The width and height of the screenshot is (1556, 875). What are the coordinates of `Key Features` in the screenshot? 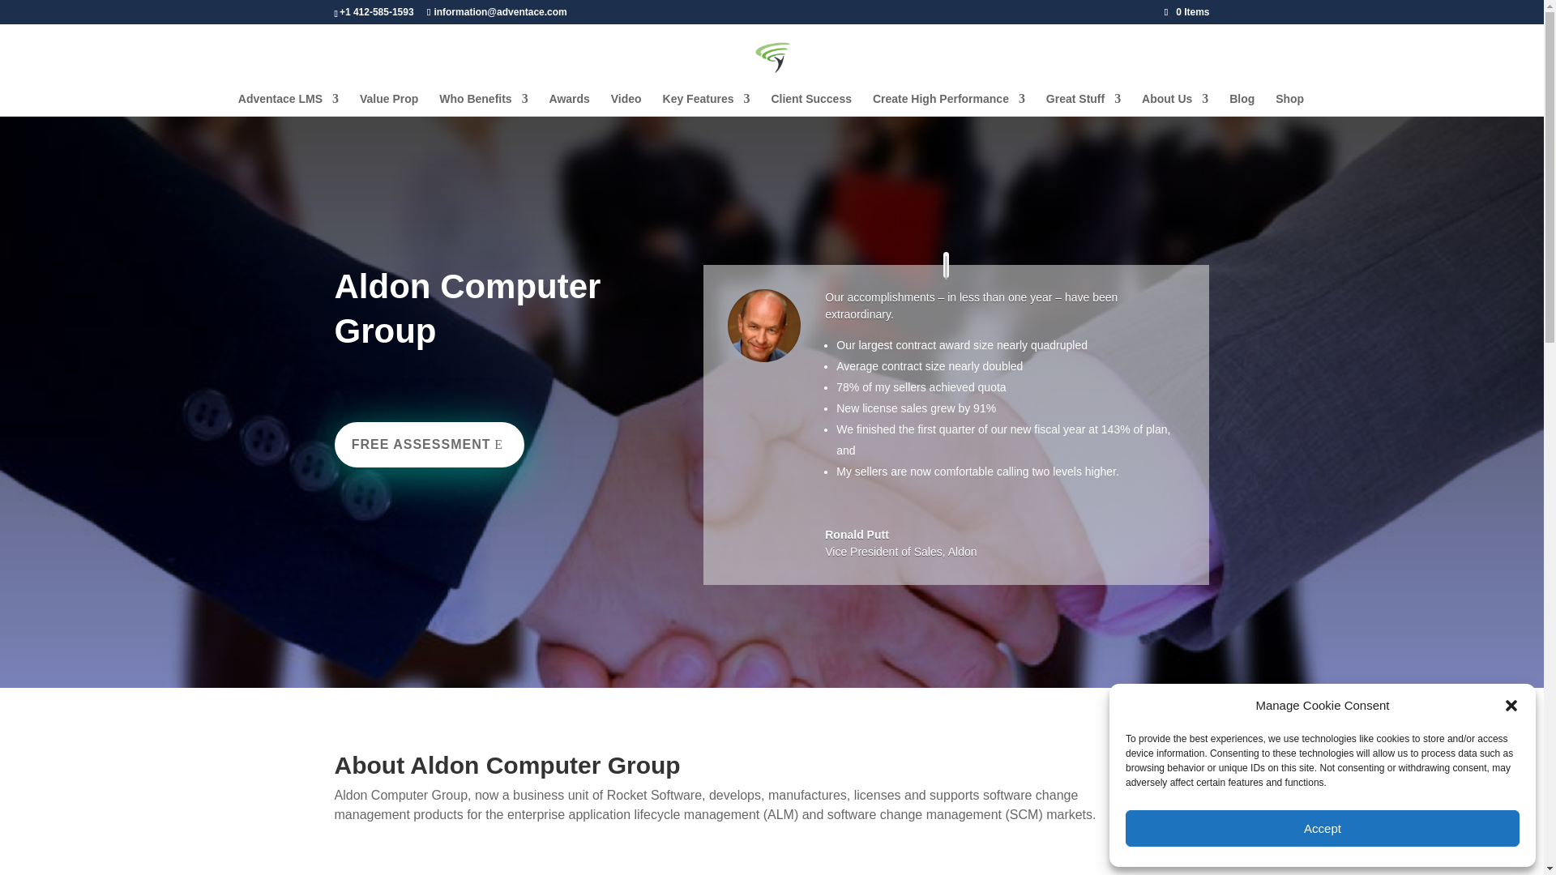 It's located at (706, 104).